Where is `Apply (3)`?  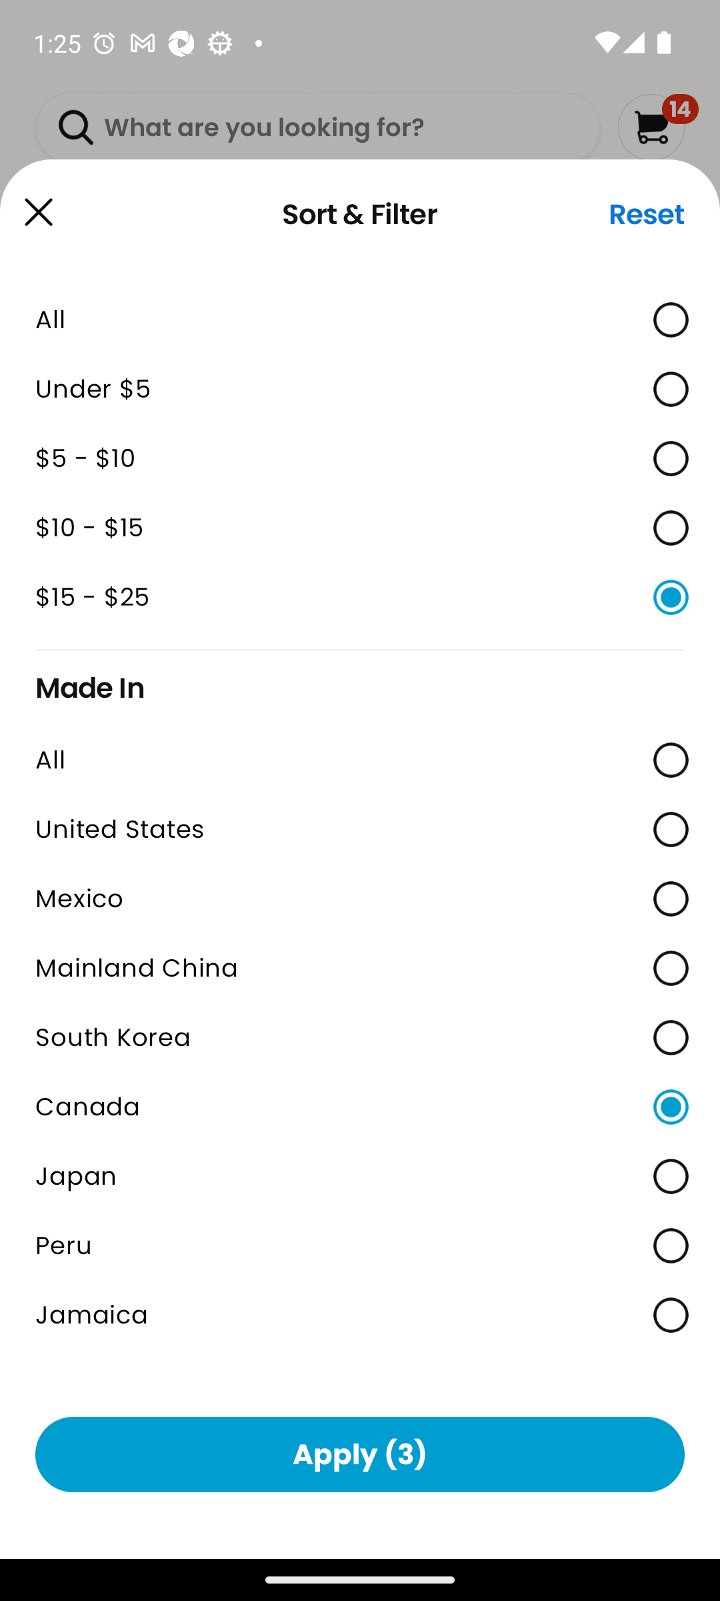 Apply (3) is located at coordinates (360, 1454).